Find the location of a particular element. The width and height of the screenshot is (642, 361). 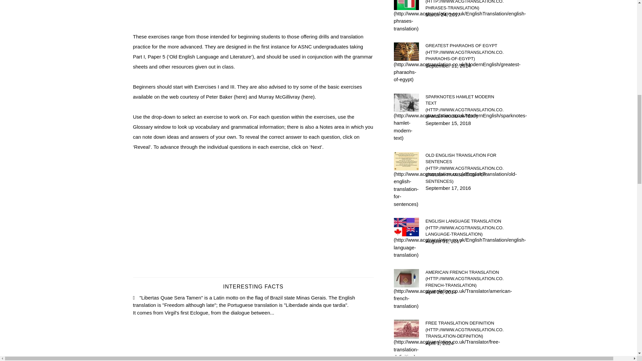

ENGLISH PHRASES TRANSLATION is located at coordinates (464, 5).